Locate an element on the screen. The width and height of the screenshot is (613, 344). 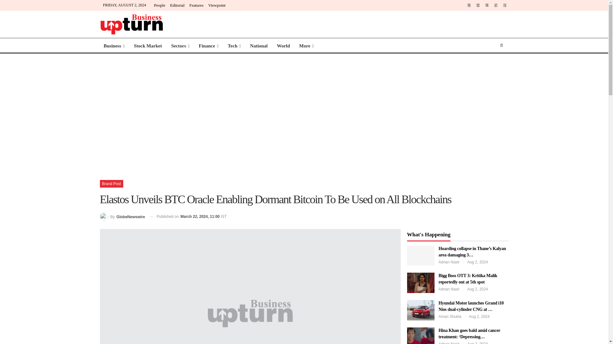
Viewpoint is located at coordinates (217, 5).